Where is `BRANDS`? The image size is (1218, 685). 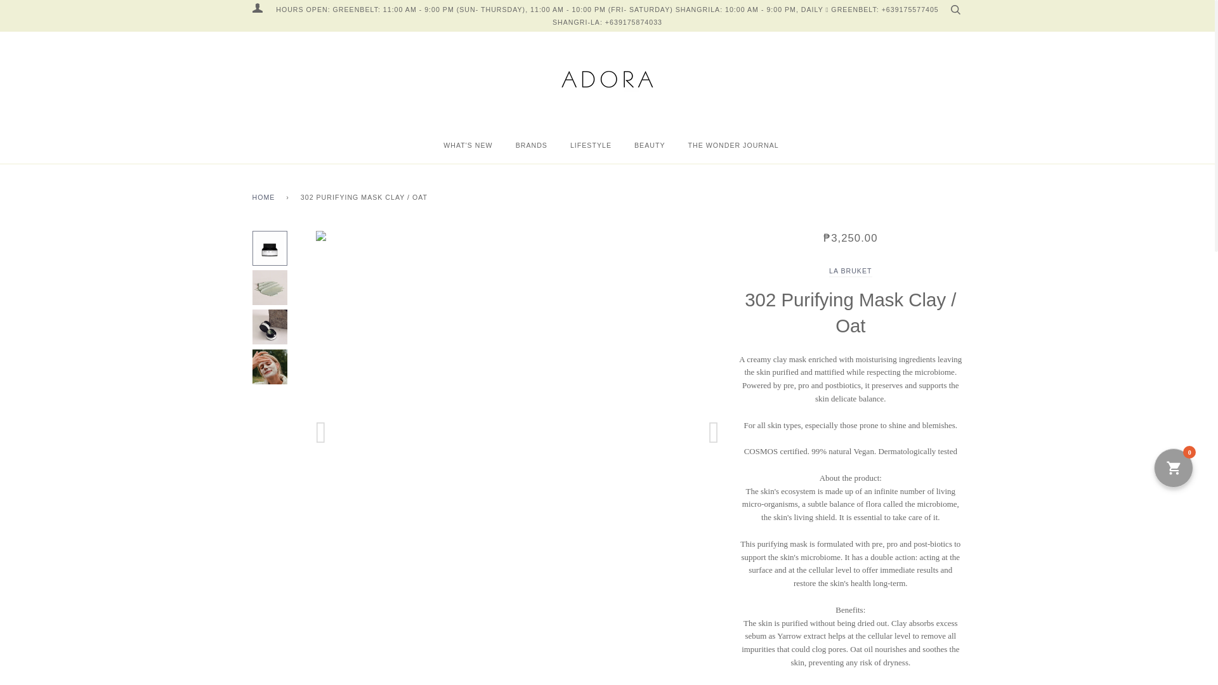
BRANDS is located at coordinates (521, 145).